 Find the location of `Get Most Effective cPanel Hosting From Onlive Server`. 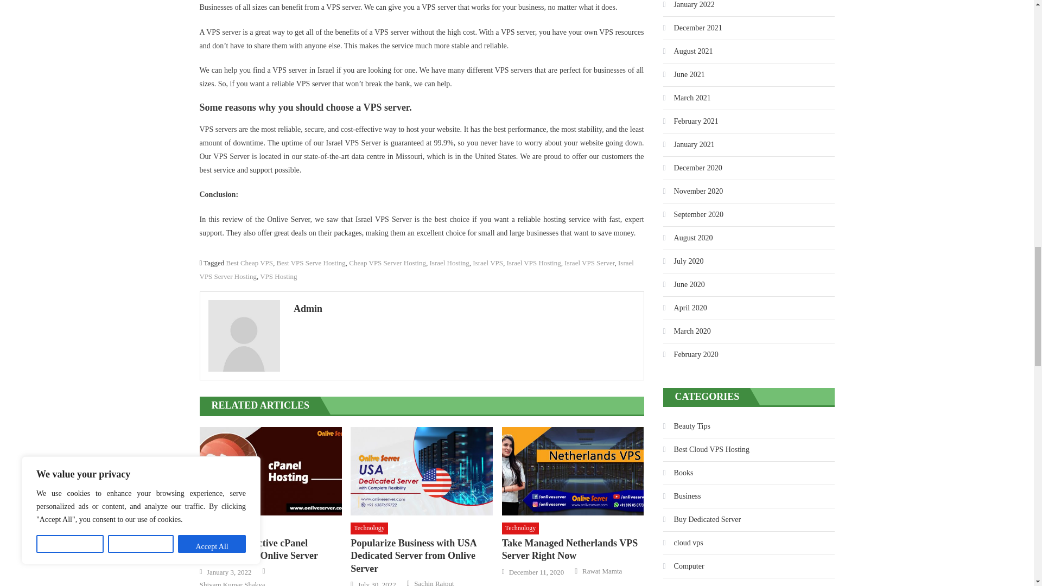

Get Most Effective cPanel Hosting From Onlive Server is located at coordinates (270, 472).